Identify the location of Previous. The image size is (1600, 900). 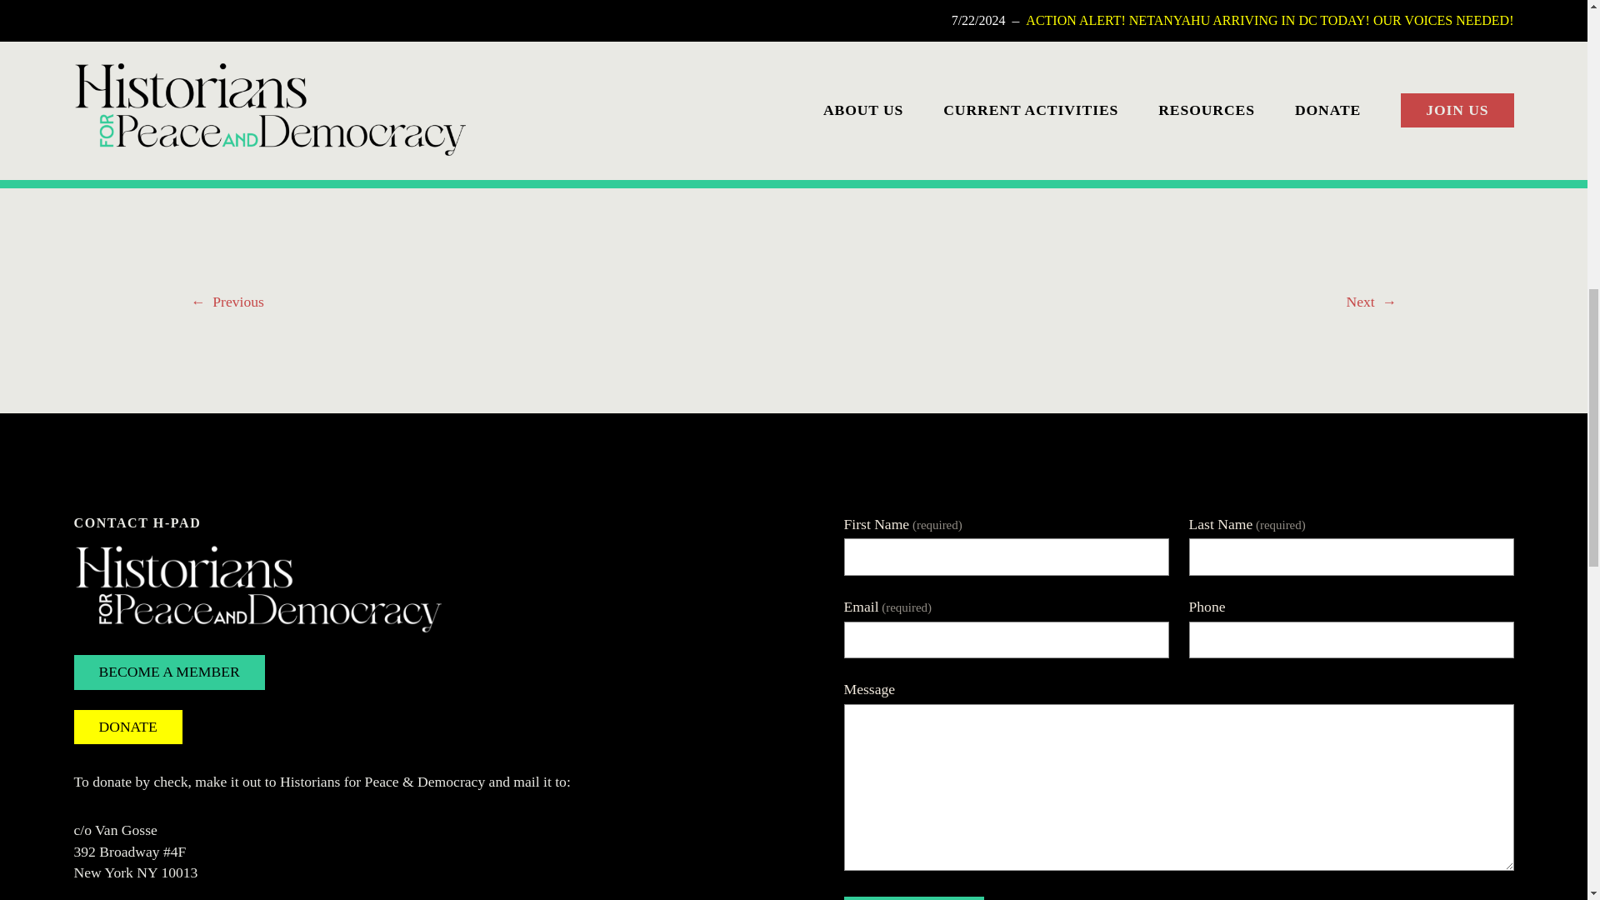
(238, 302).